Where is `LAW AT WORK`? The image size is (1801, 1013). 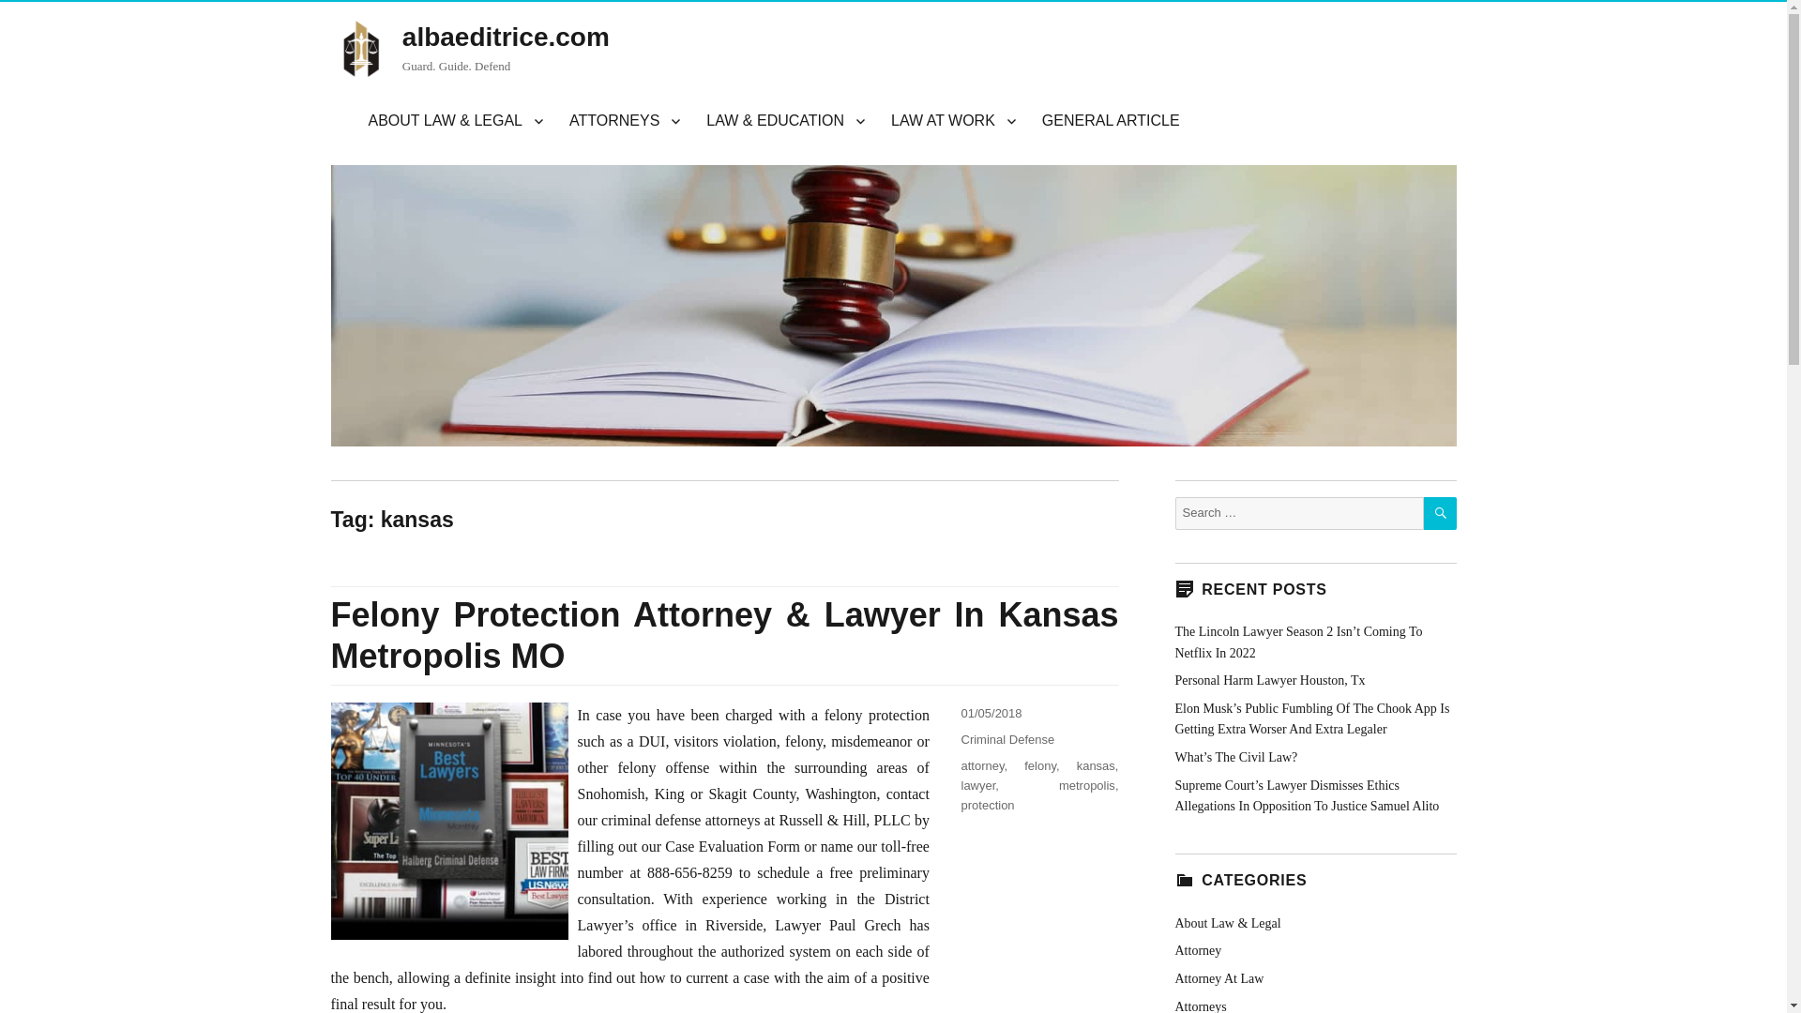
LAW AT WORK is located at coordinates (953, 121).